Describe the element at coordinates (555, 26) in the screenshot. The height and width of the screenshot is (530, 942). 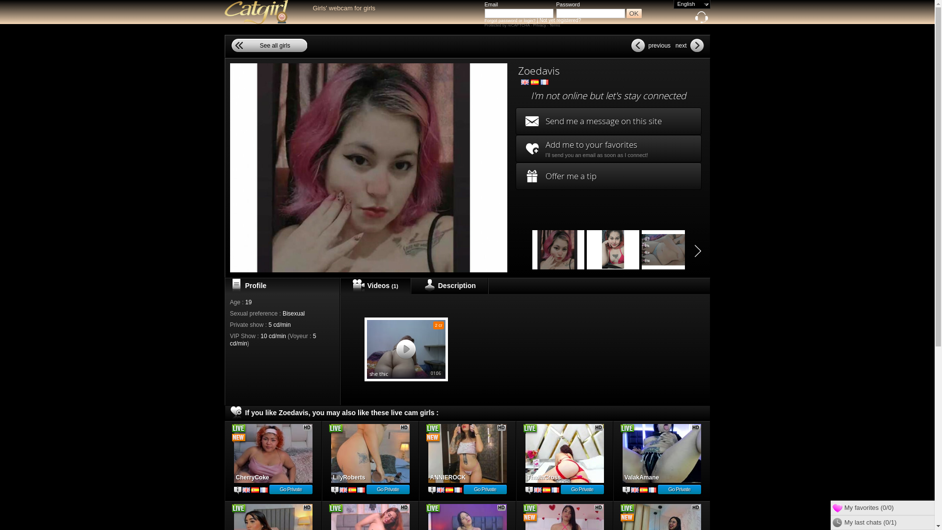
I see `Terms` at that location.